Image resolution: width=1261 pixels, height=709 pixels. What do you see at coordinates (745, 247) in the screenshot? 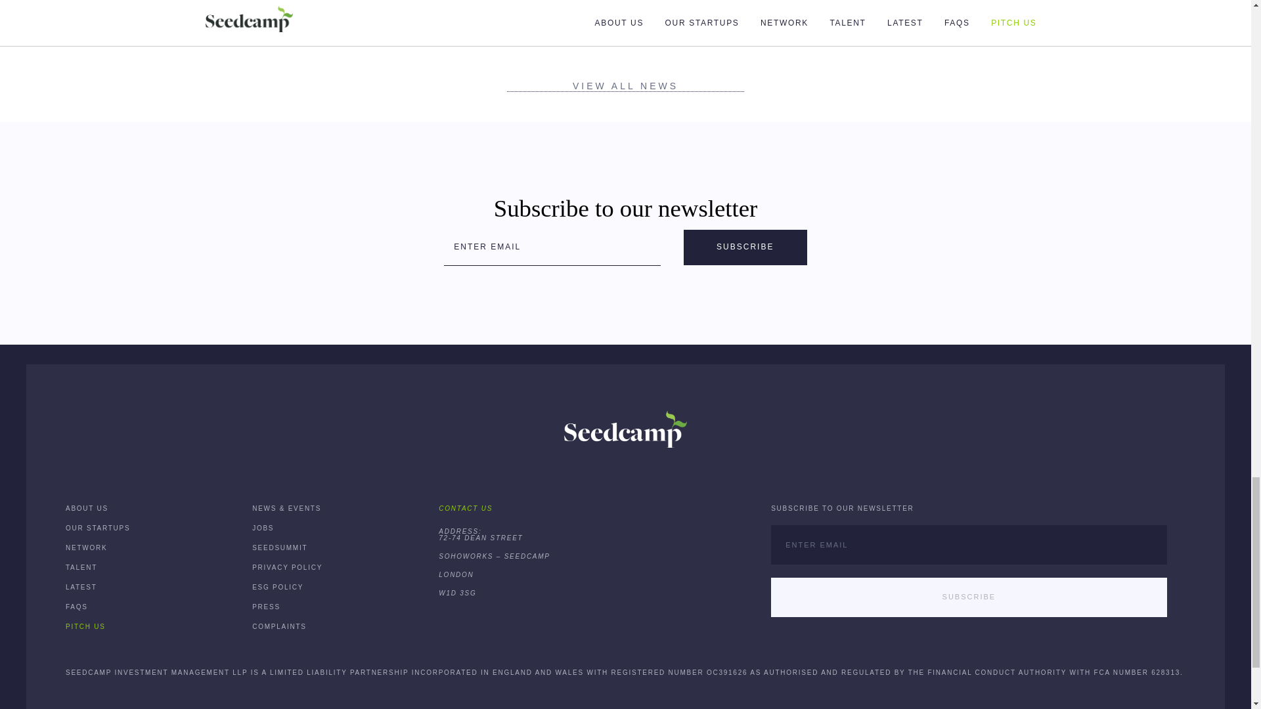
I see `SUBSCRIBE` at bounding box center [745, 247].